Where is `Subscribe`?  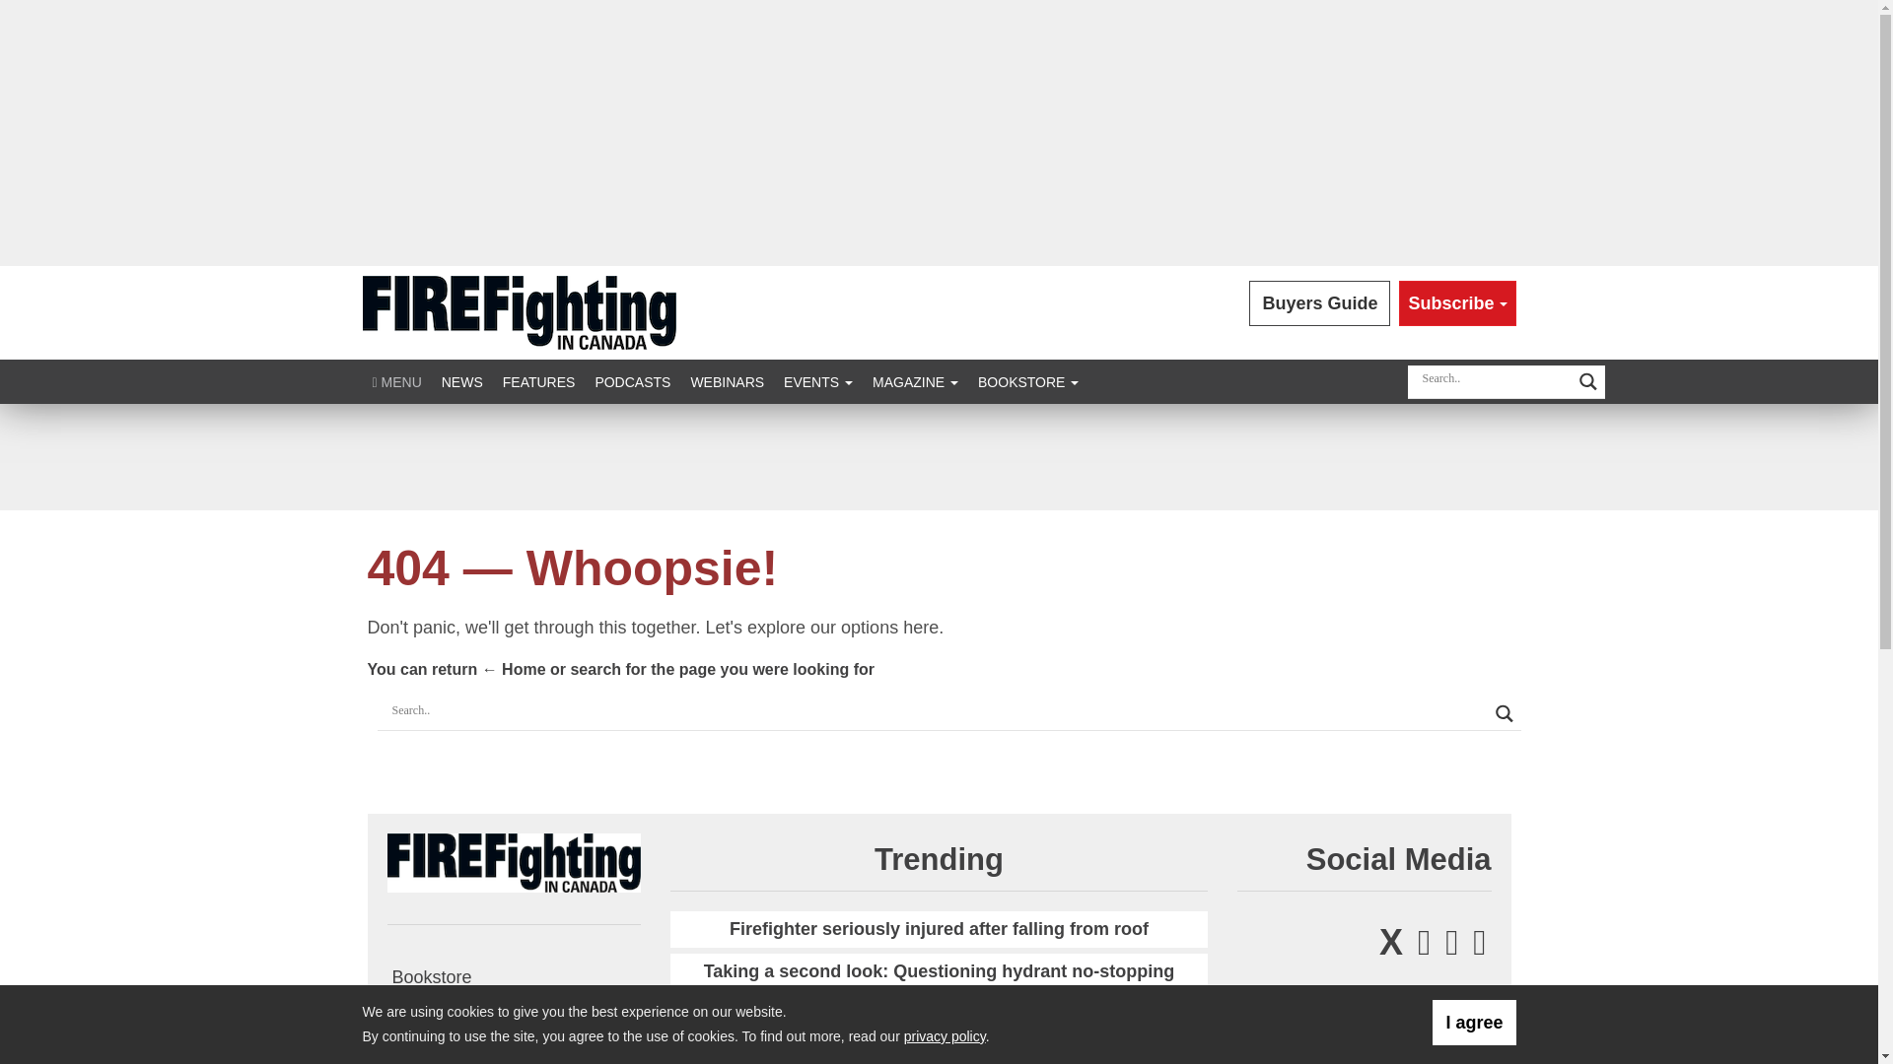 Subscribe is located at coordinates (1457, 303).